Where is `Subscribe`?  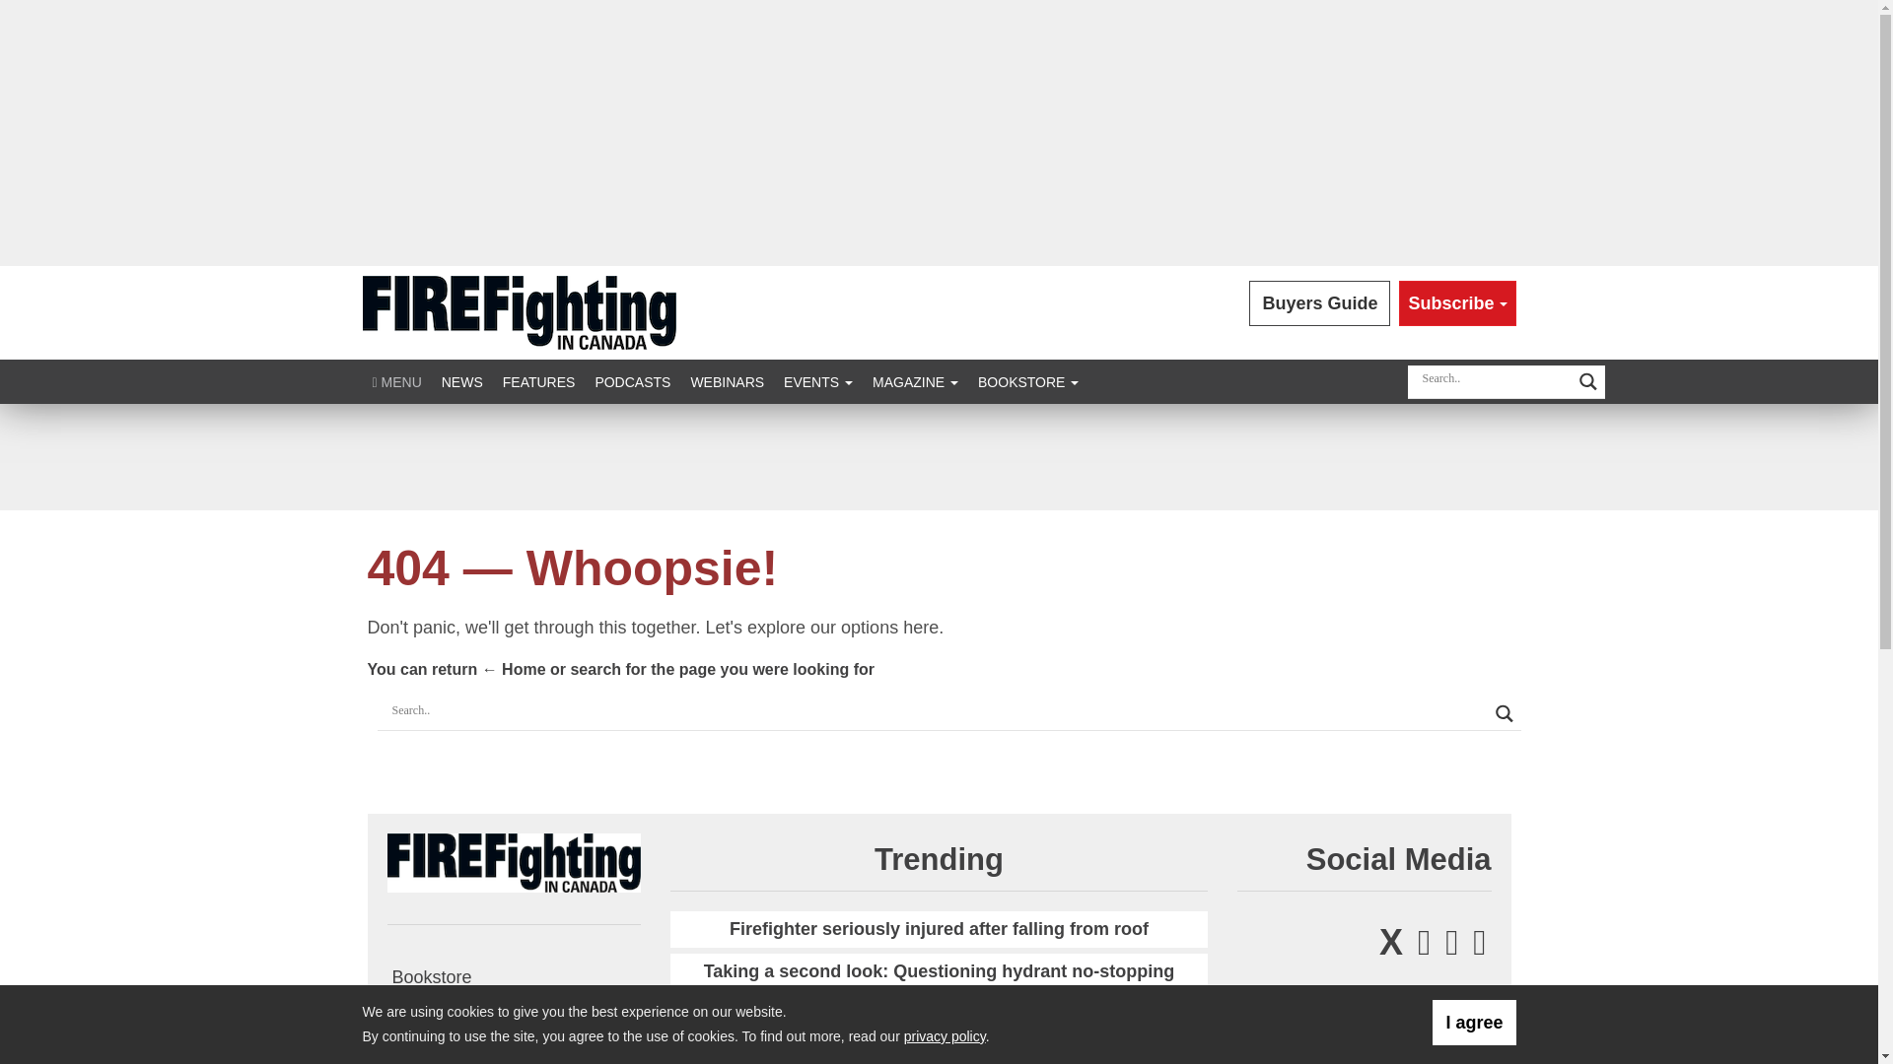 Subscribe is located at coordinates (1457, 303).